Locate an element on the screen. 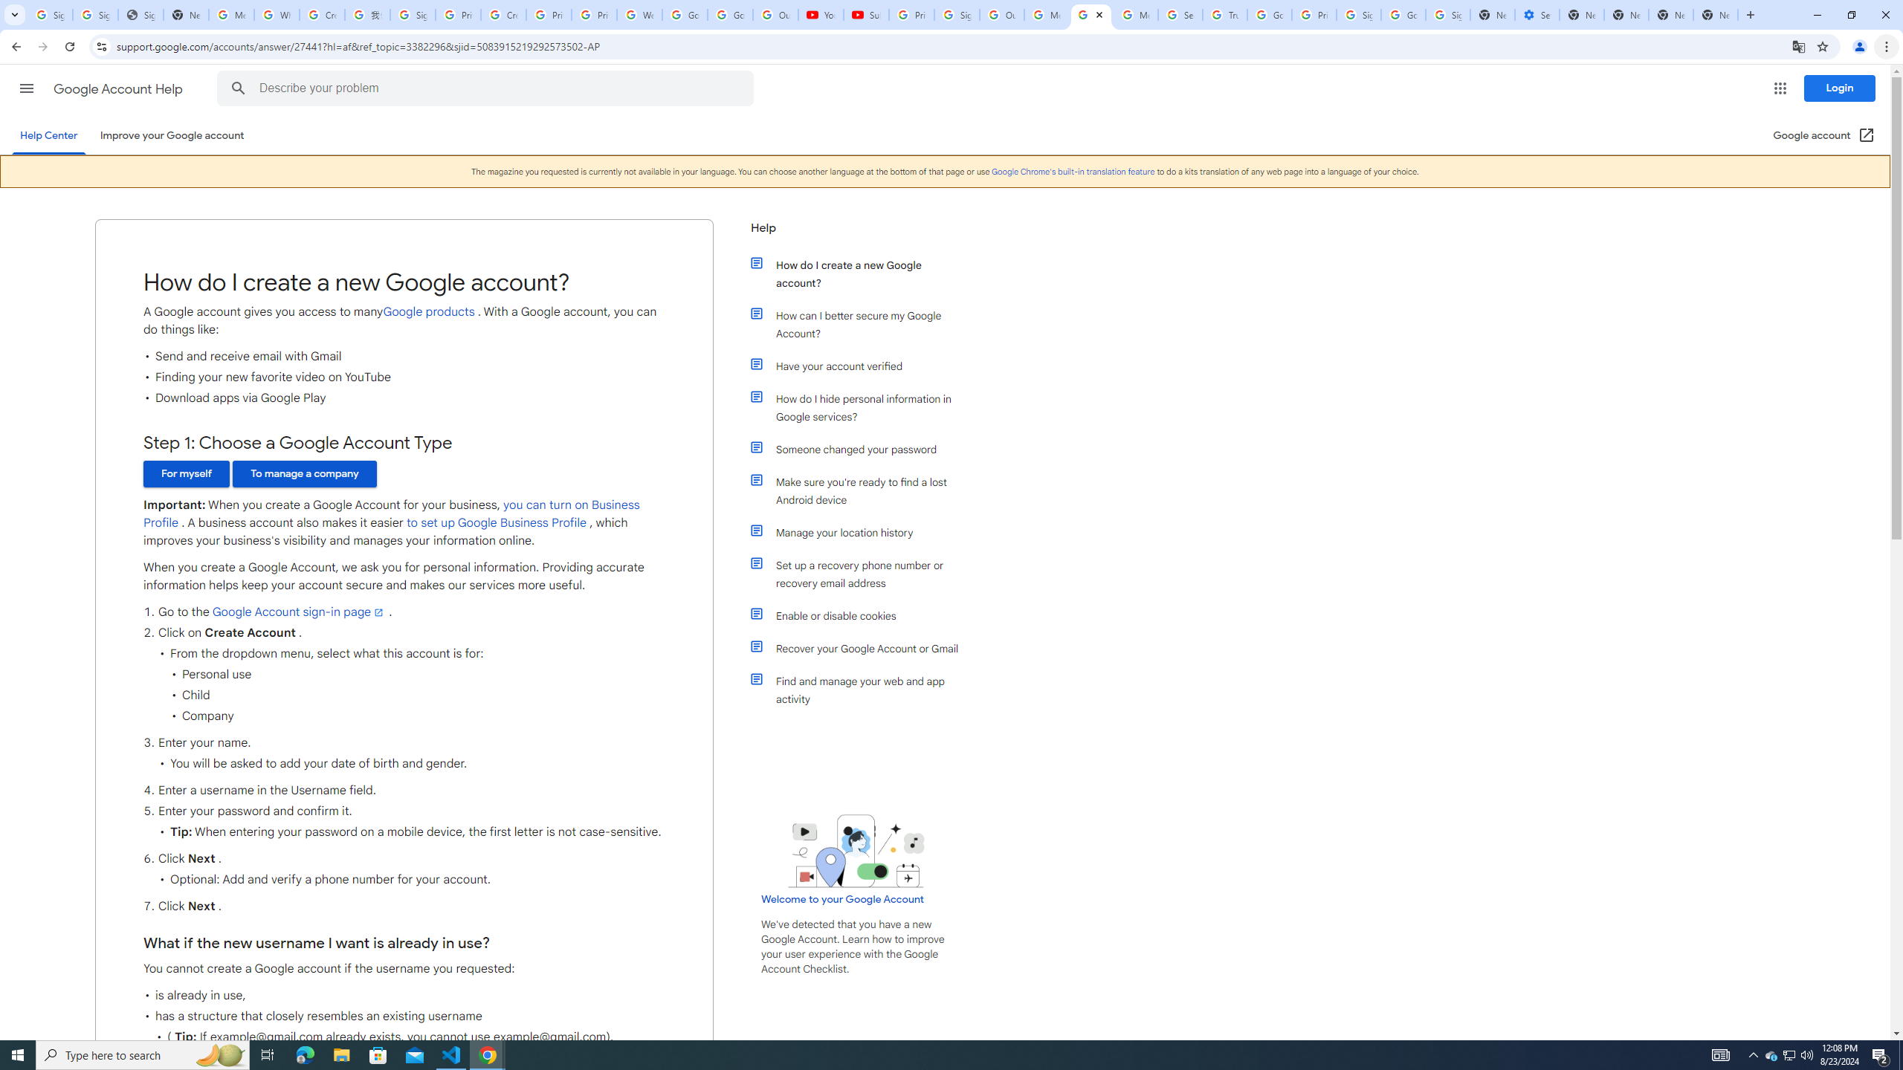 The image size is (1903, 1070). Chrome is located at coordinates (1888, 47).